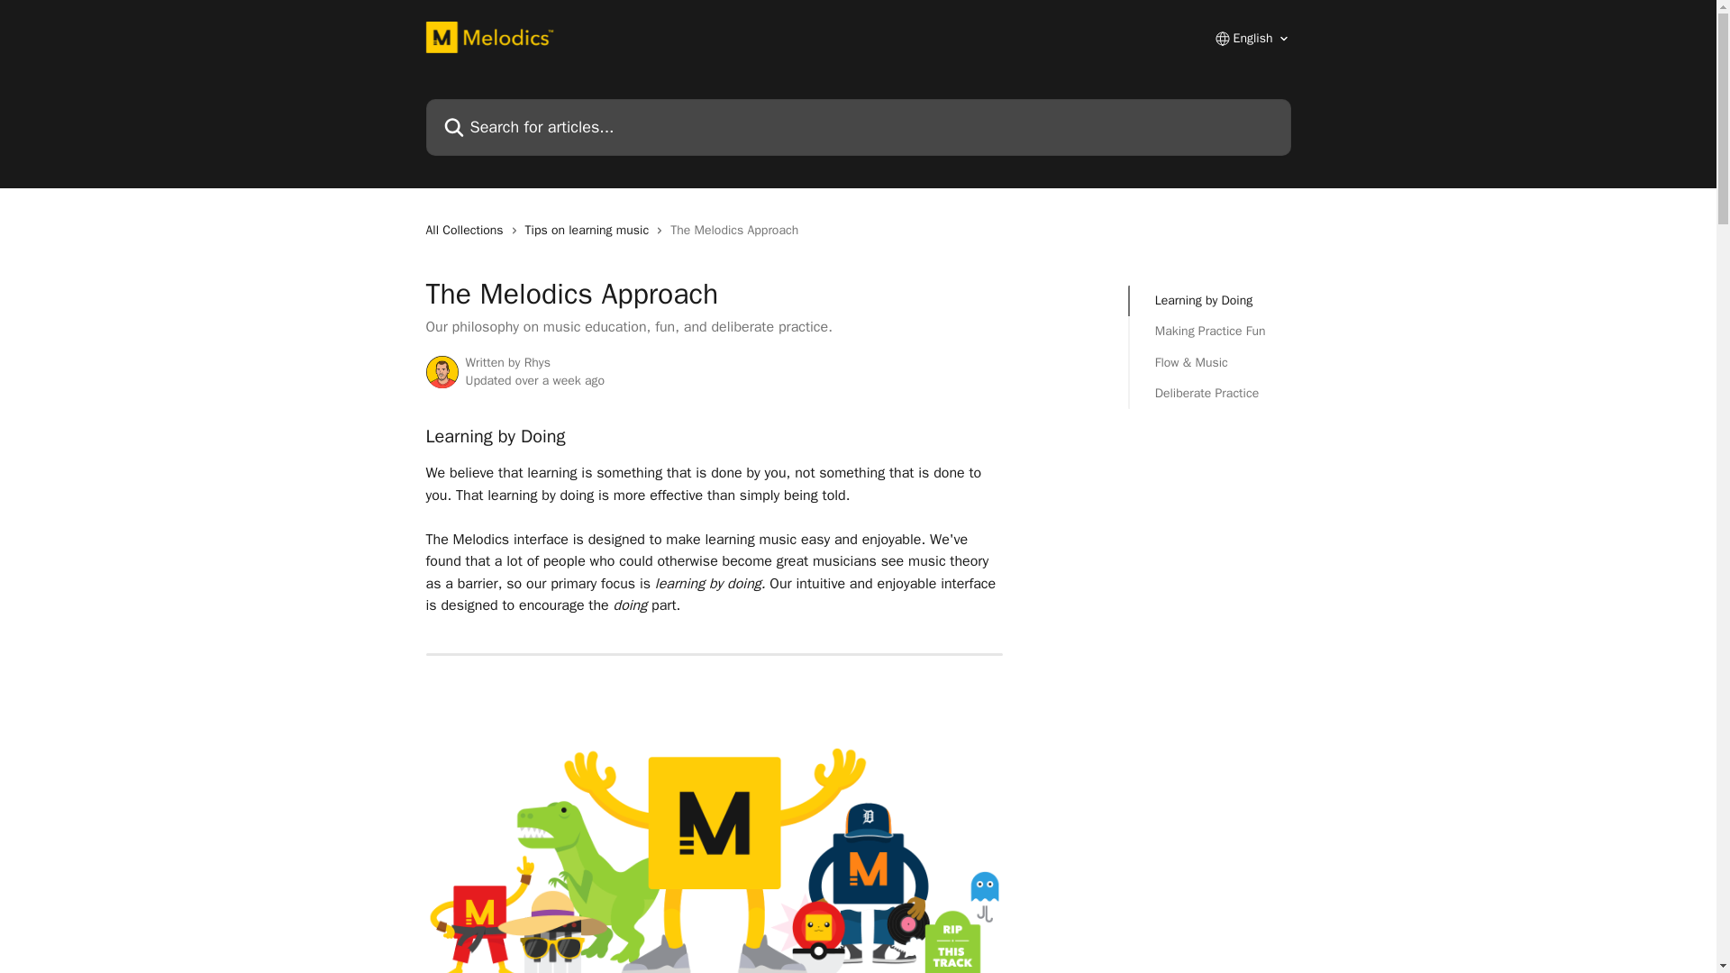 Image resolution: width=1730 pixels, height=973 pixels. What do you see at coordinates (1211, 332) in the screenshot?
I see `Making Practice Fun` at bounding box center [1211, 332].